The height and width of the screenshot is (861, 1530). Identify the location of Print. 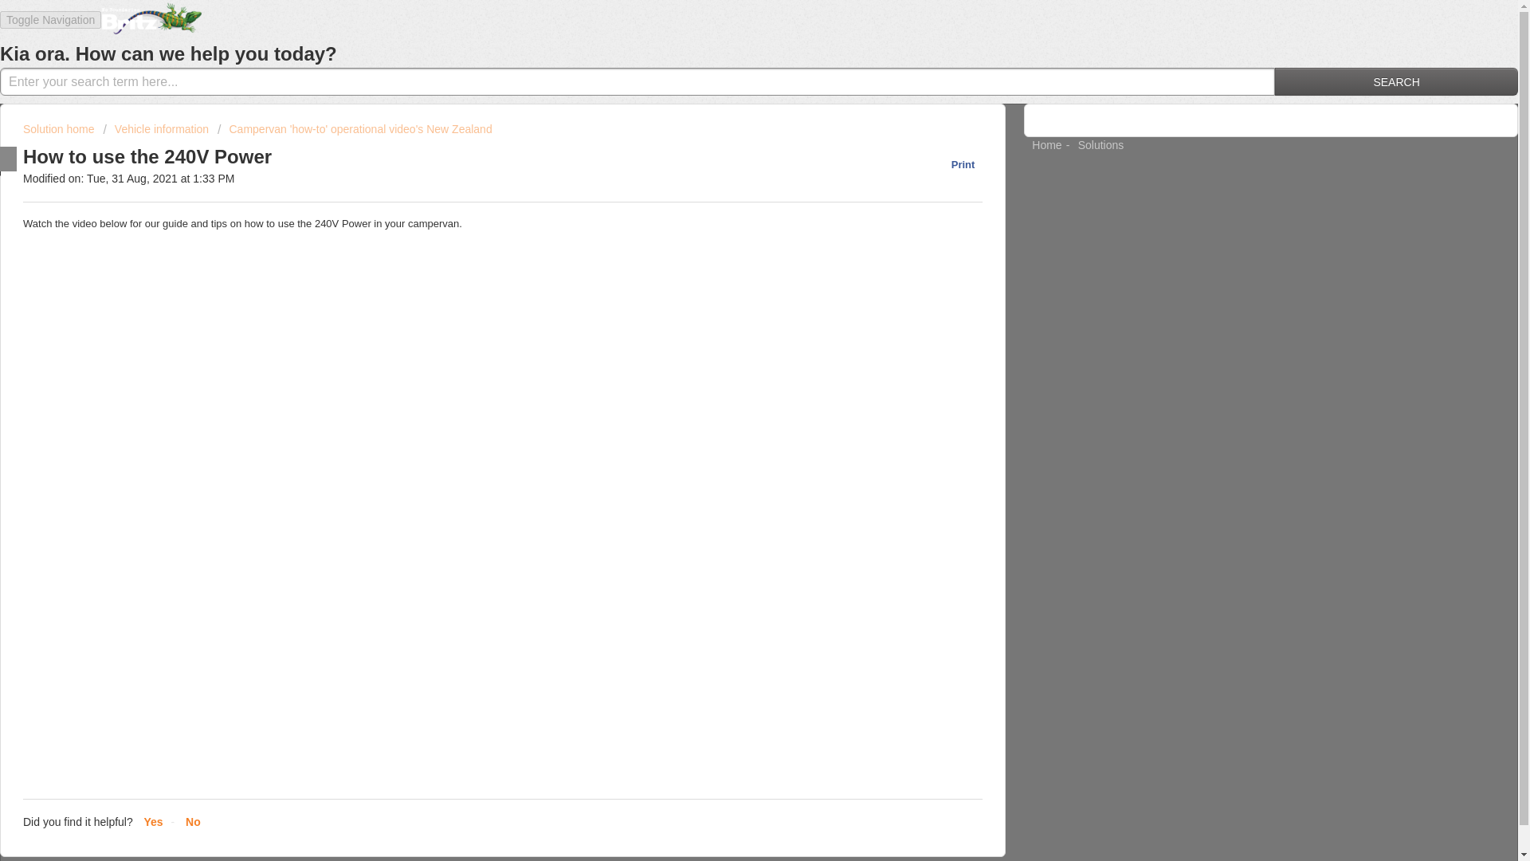
(955, 164).